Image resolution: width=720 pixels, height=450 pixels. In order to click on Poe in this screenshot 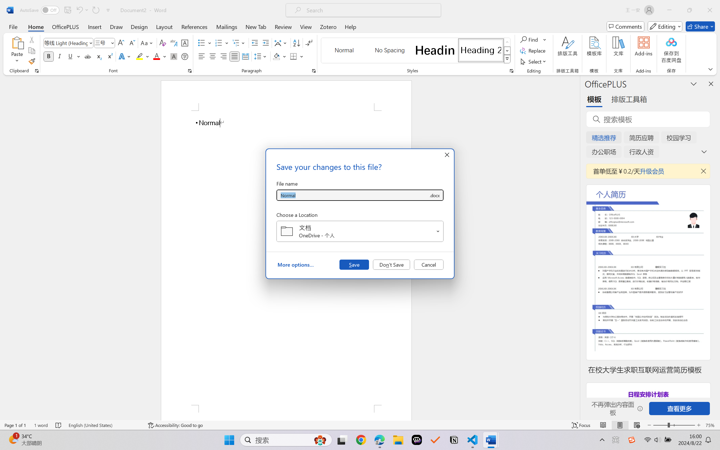, I will do `click(417, 440)`.